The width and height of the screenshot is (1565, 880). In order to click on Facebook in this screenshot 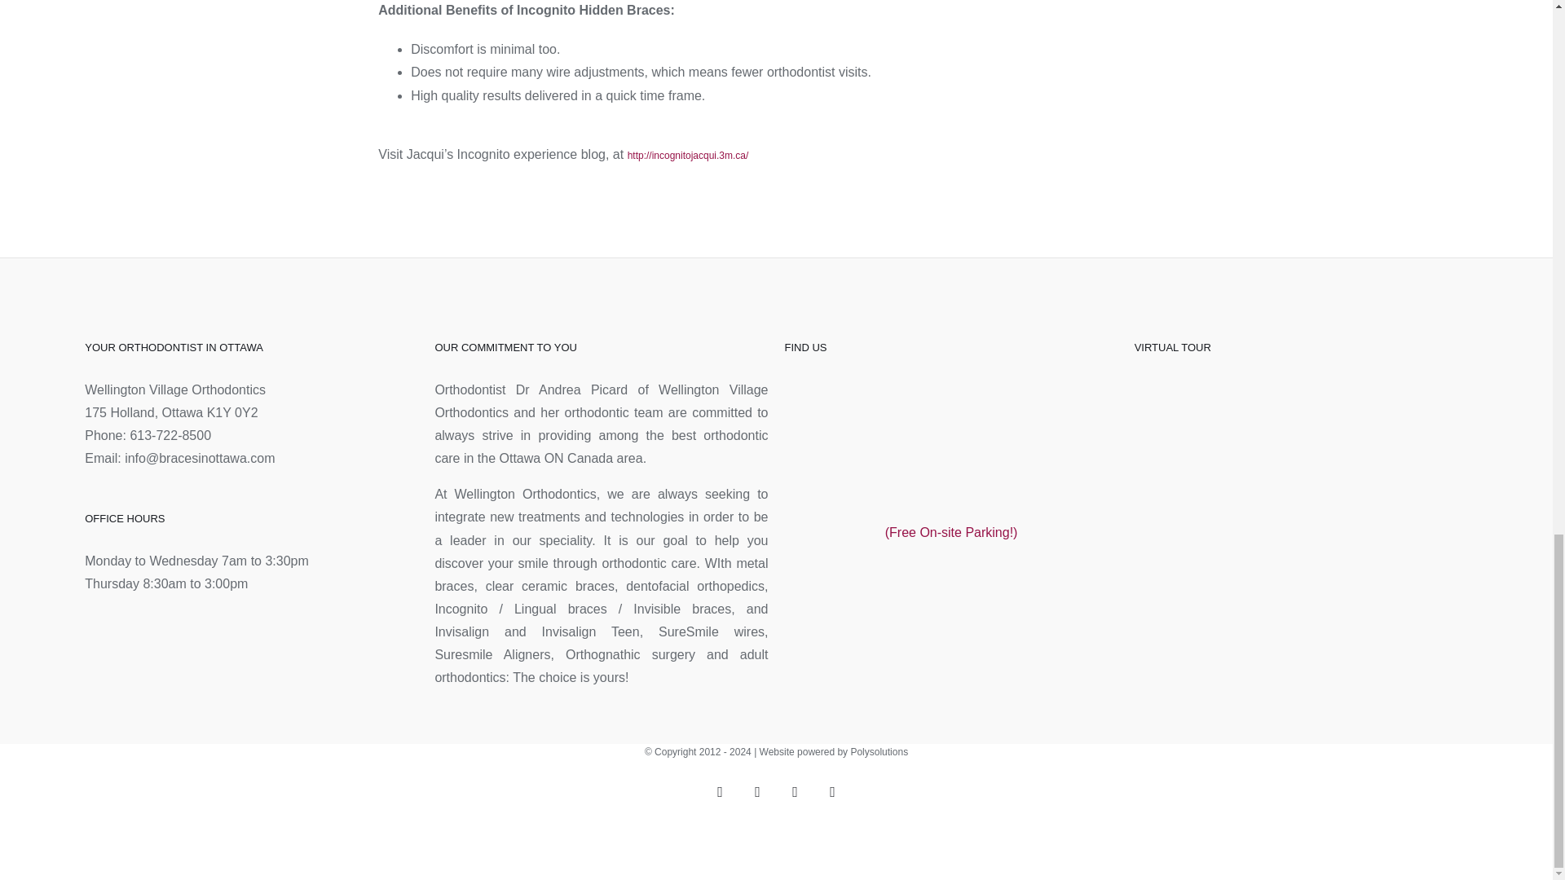, I will do `click(721, 792)`.